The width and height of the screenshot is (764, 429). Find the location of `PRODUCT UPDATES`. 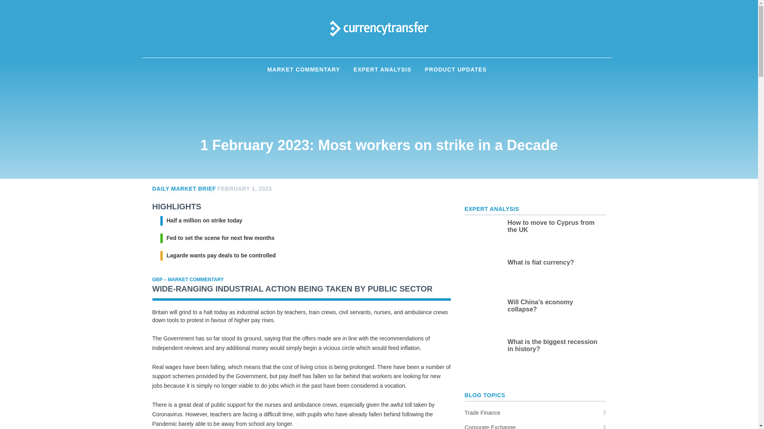

PRODUCT UPDATES is located at coordinates (456, 70).